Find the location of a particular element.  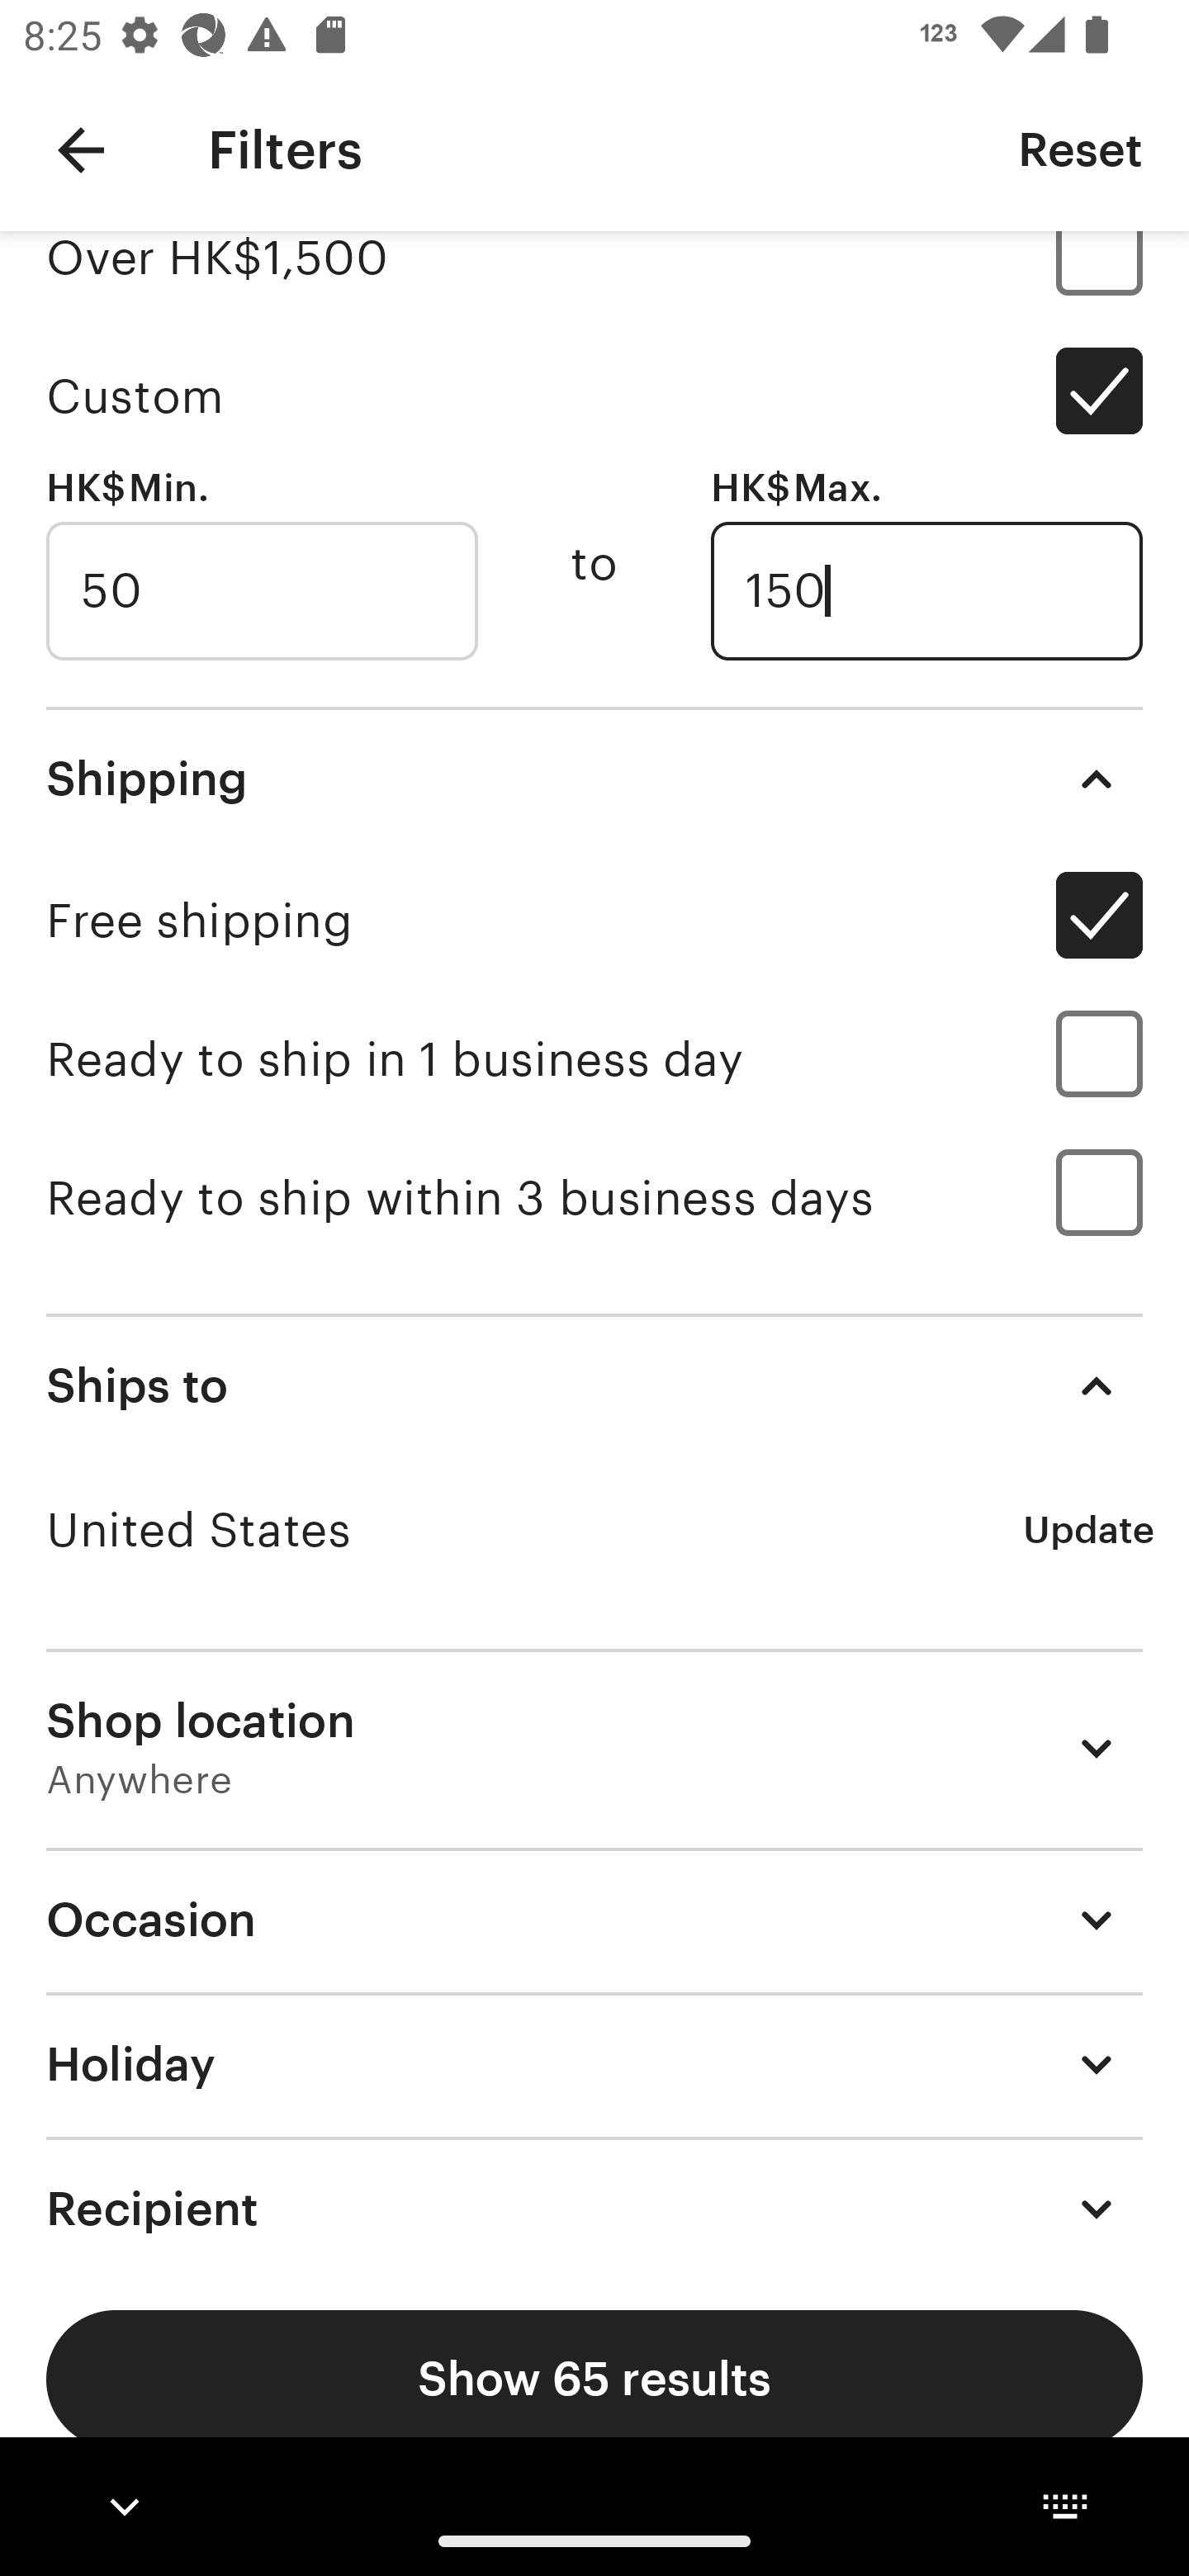

Holiday is located at coordinates (594, 2062).